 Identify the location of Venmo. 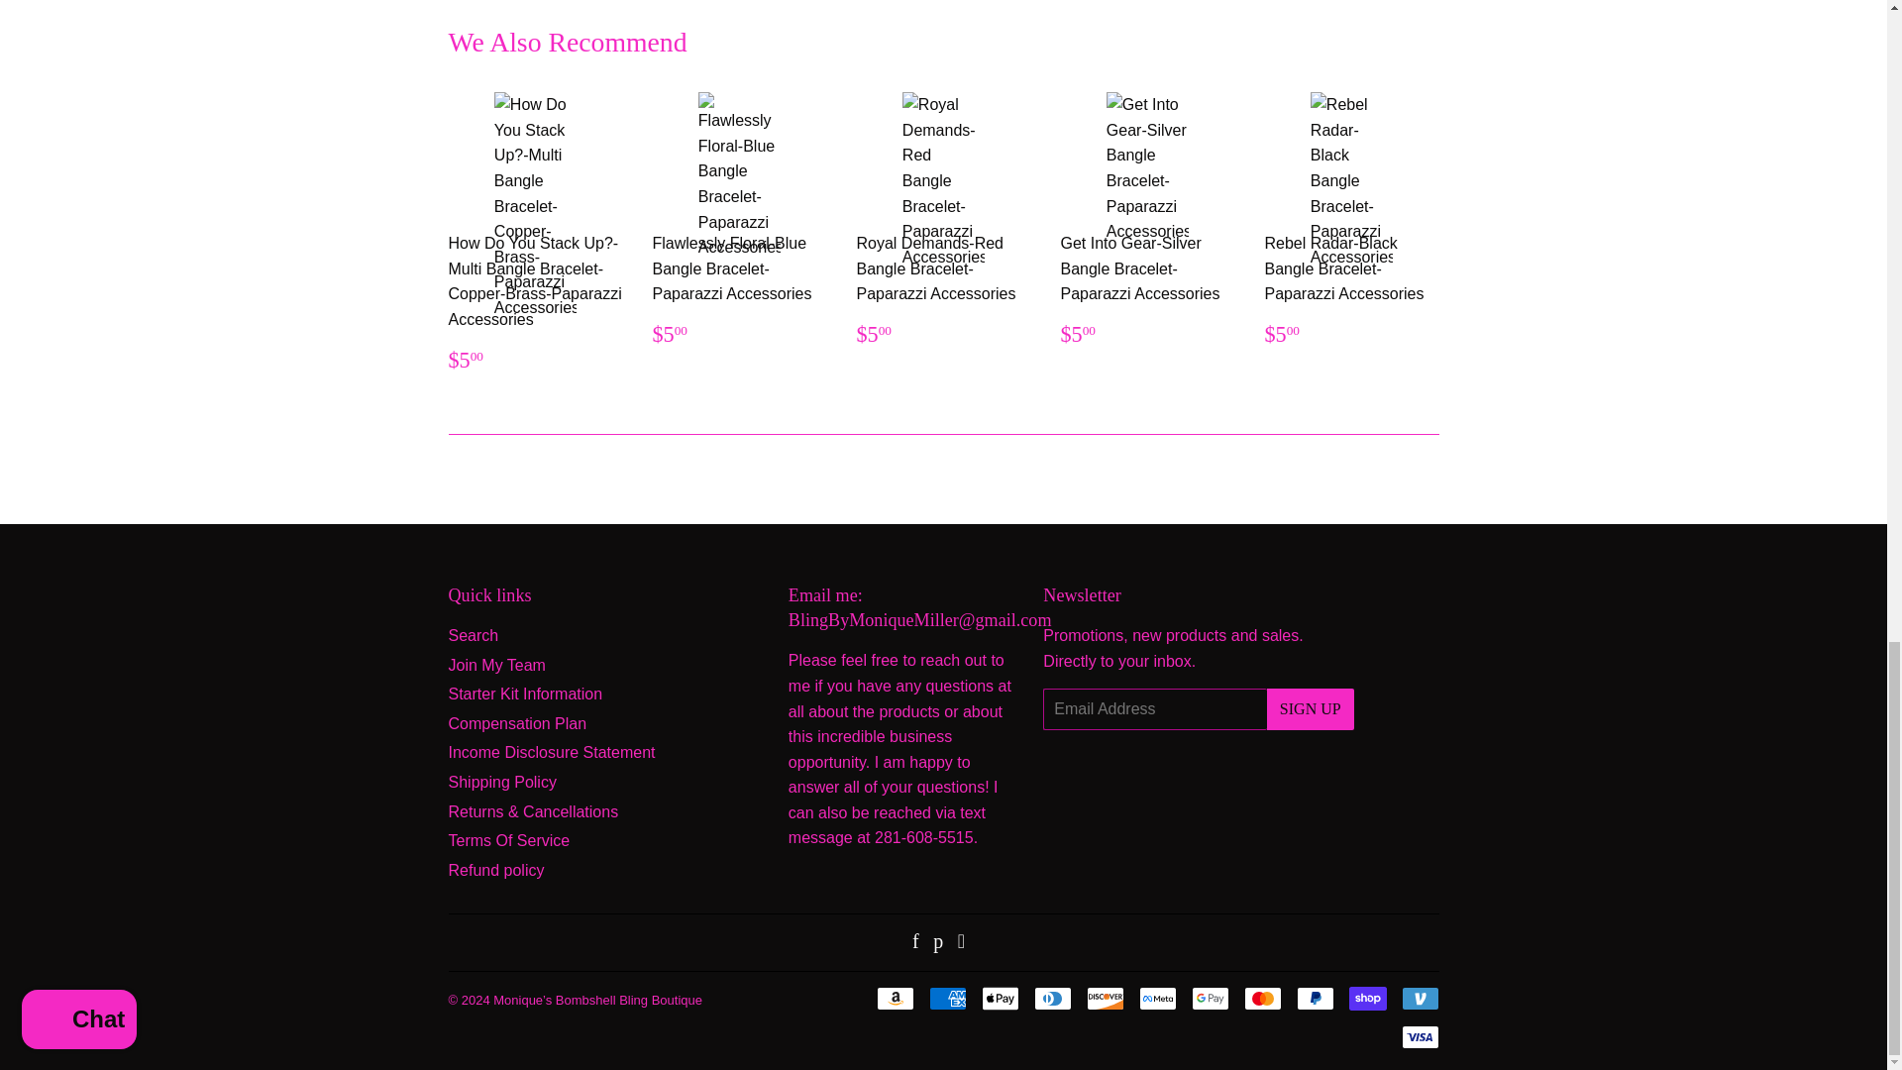
(1419, 998).